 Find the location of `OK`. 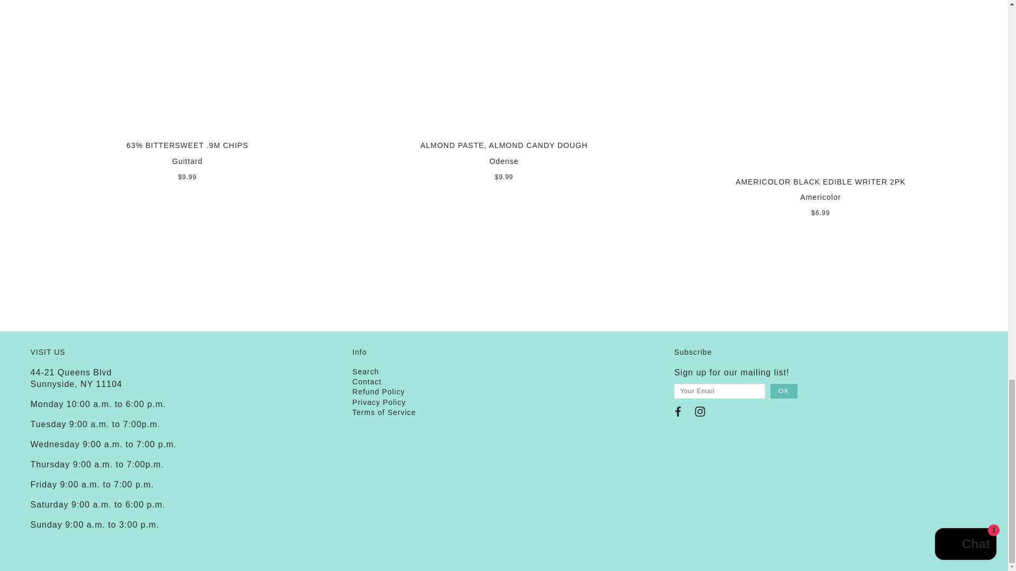

OK is located at coordinates (784, 391).